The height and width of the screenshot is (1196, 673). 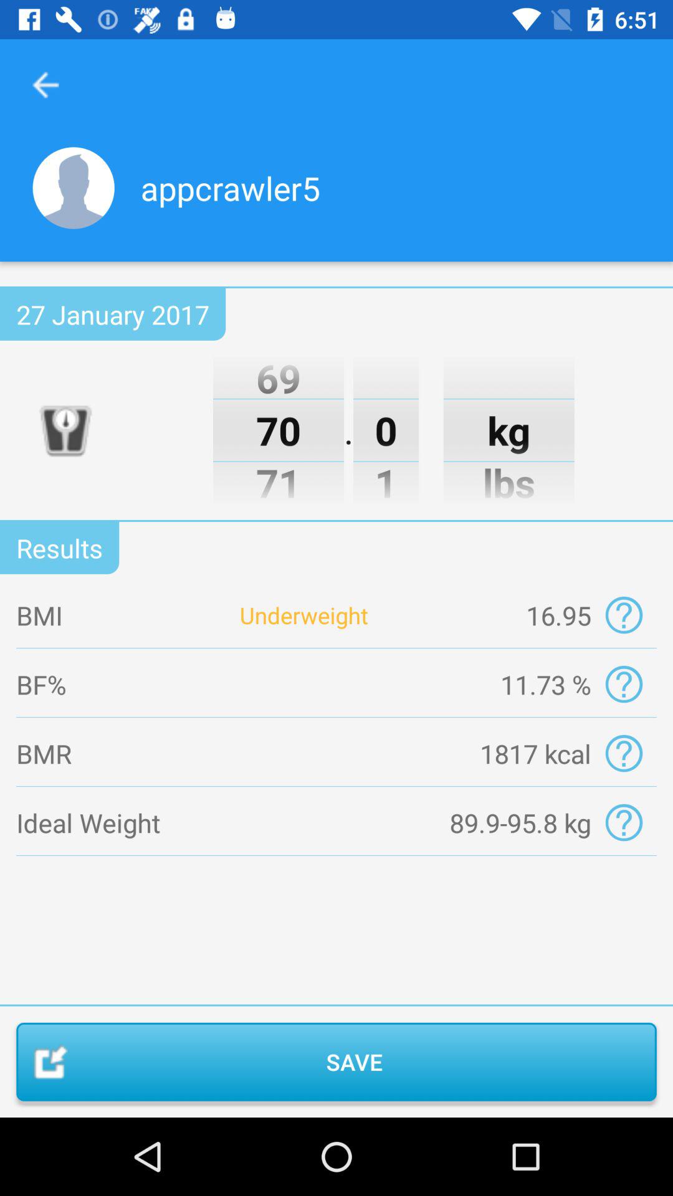 I want to click on ideal weight calculator, so click(x=623, y=822).